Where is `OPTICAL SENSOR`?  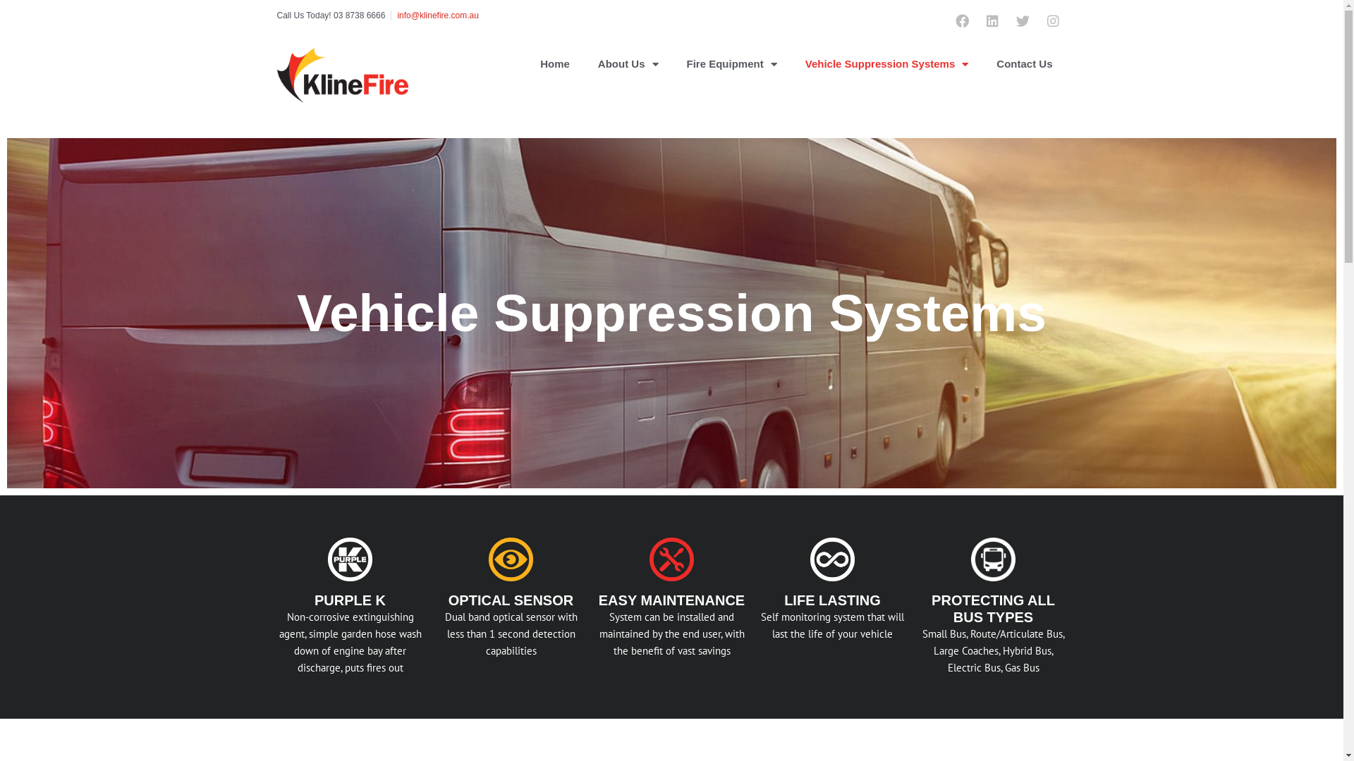
OPTICAL SENSOR is located at coordinates (511, 600).